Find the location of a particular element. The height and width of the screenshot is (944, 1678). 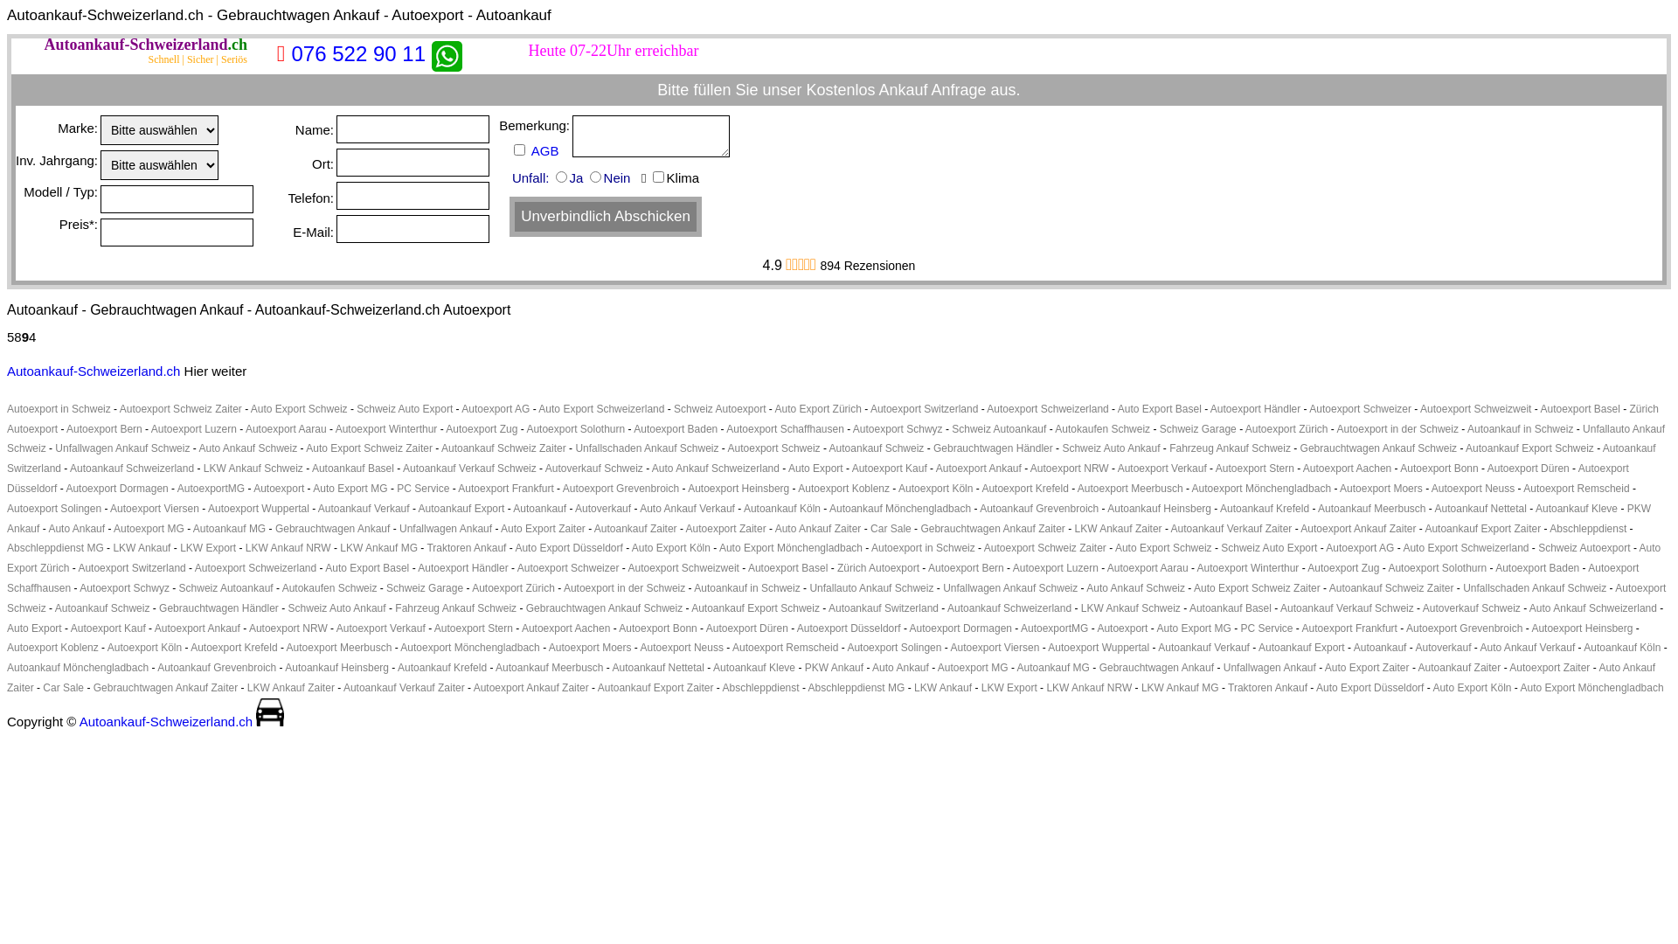

Autoexport Schweizerland is located at coordinates (255, 568).